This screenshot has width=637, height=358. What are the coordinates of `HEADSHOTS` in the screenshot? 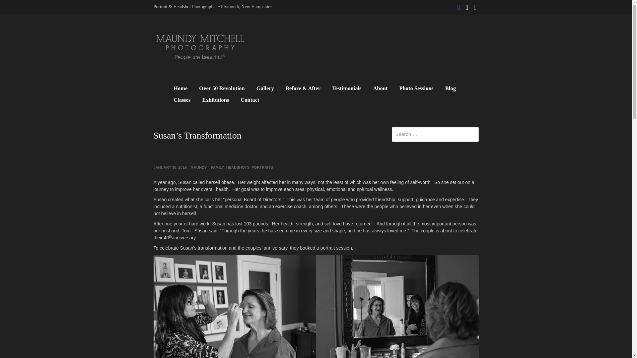 It's located at (238, 167).